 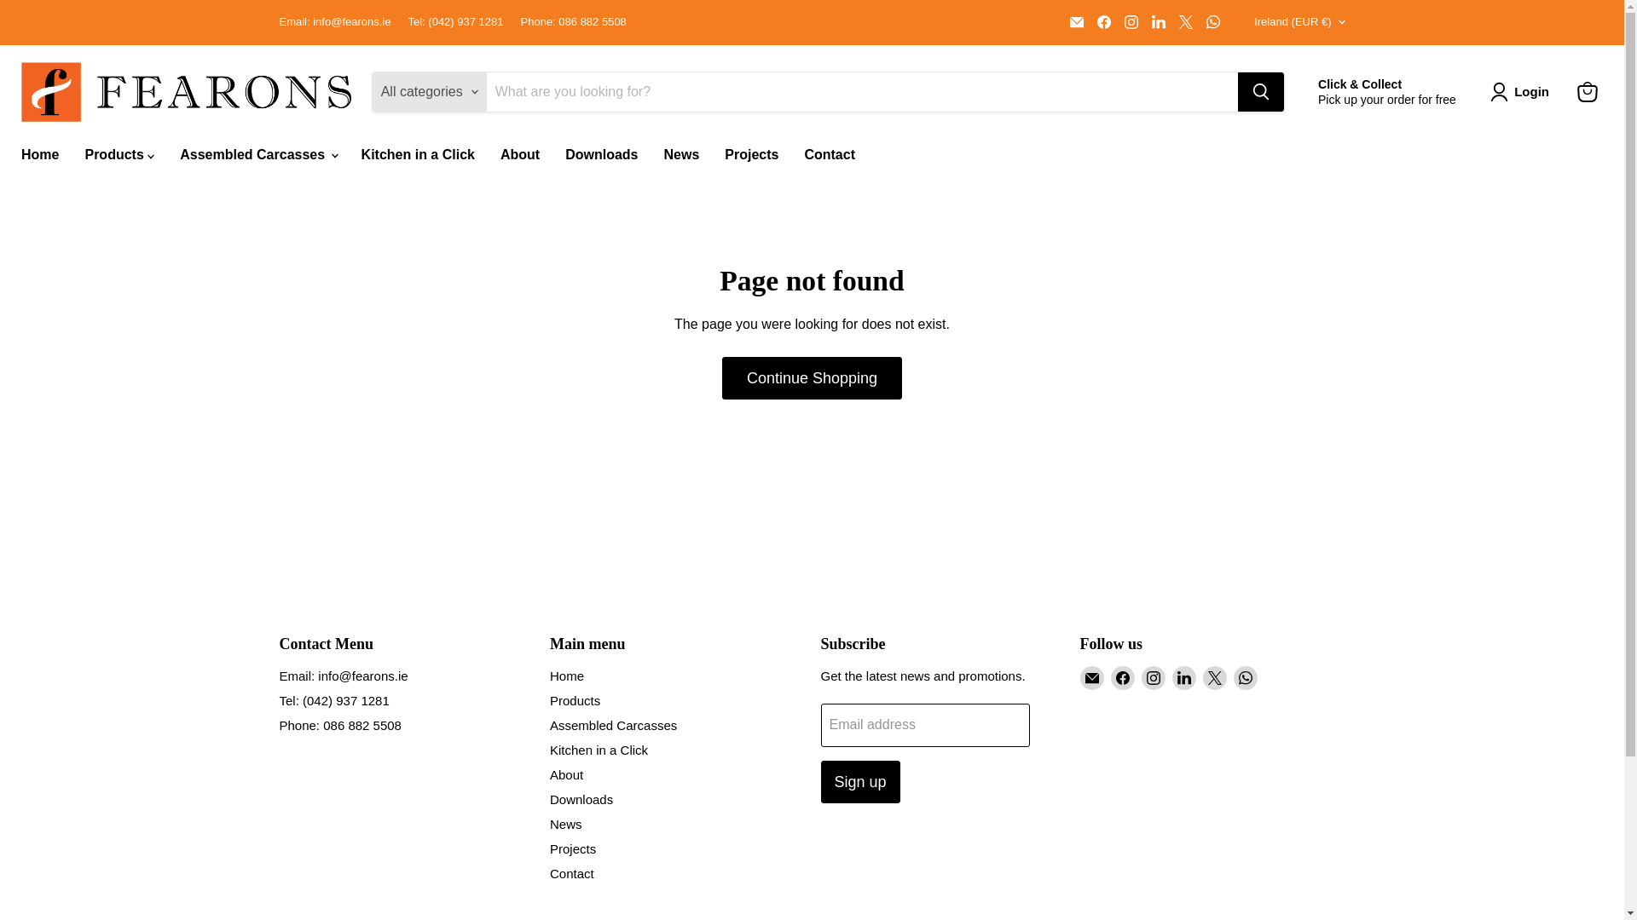 What do you see at coordinates (1122, 678) in the screenshot?
I see `Facebook` at bounding box center [1122, 678].